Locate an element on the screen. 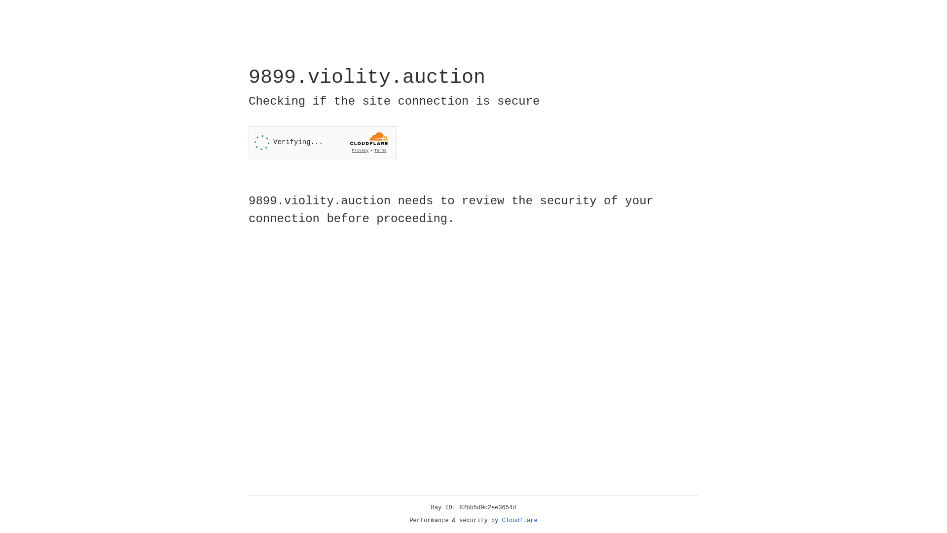  Cloudflare is located at coordinates (520, 521).